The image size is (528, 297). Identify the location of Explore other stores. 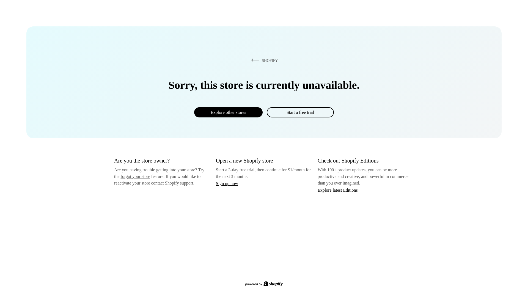
(228, 112).